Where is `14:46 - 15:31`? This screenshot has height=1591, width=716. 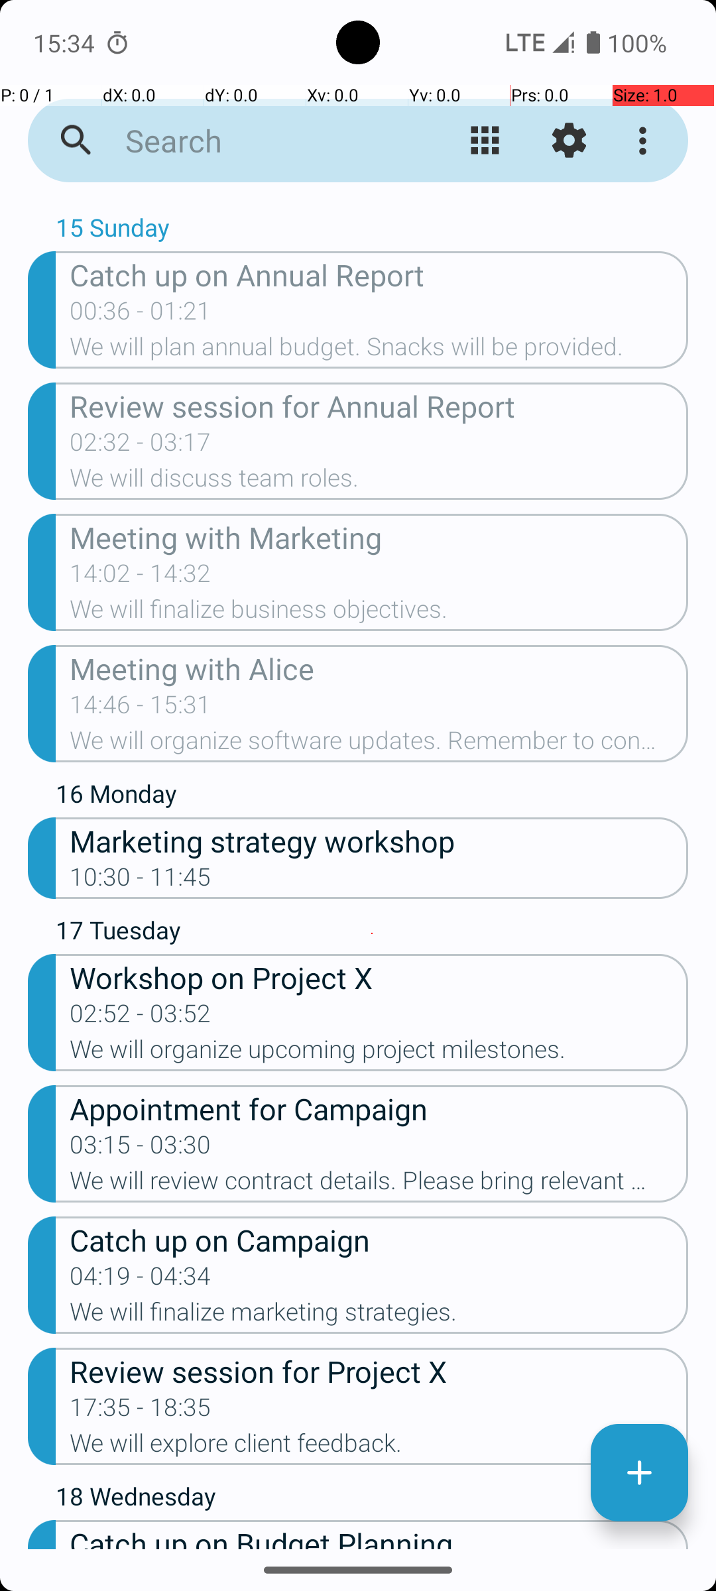 14:46 - 15:31 is located at coordinates (141, 709).